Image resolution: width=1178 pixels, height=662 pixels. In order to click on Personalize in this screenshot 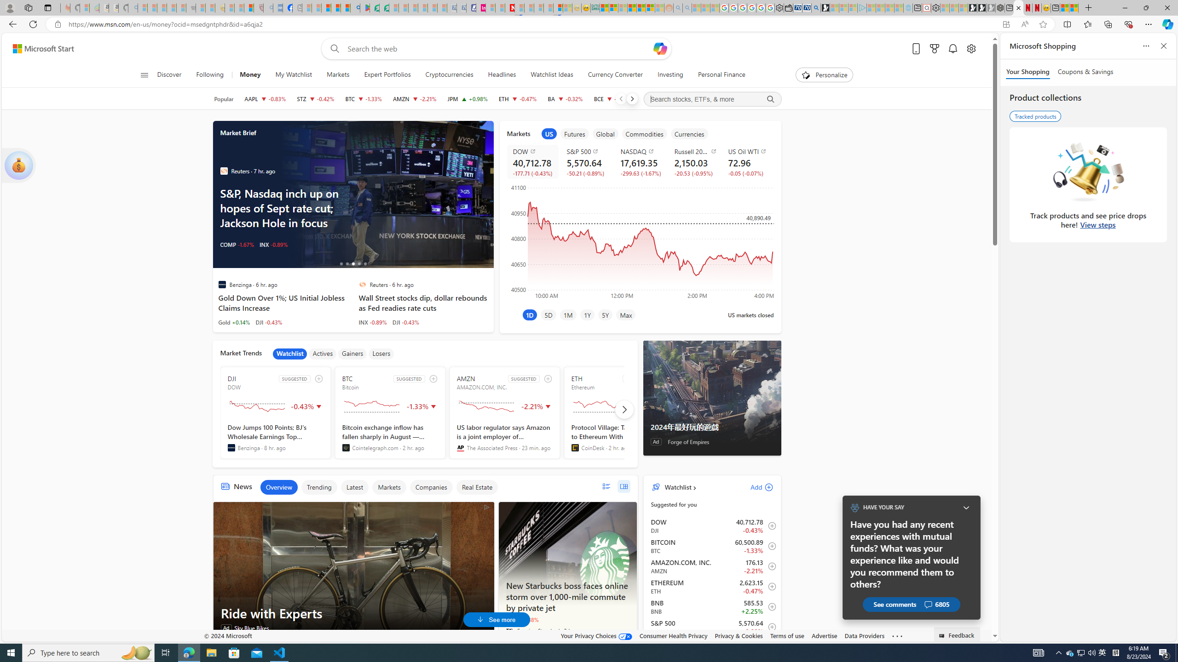, I will do `click(825, 75)`.